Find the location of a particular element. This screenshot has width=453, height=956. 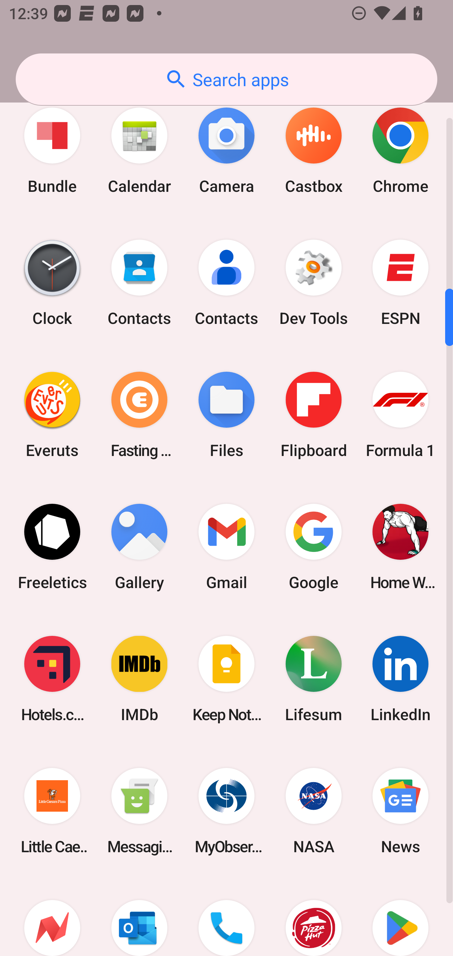

Gmail is located at coordinates (226, 547).